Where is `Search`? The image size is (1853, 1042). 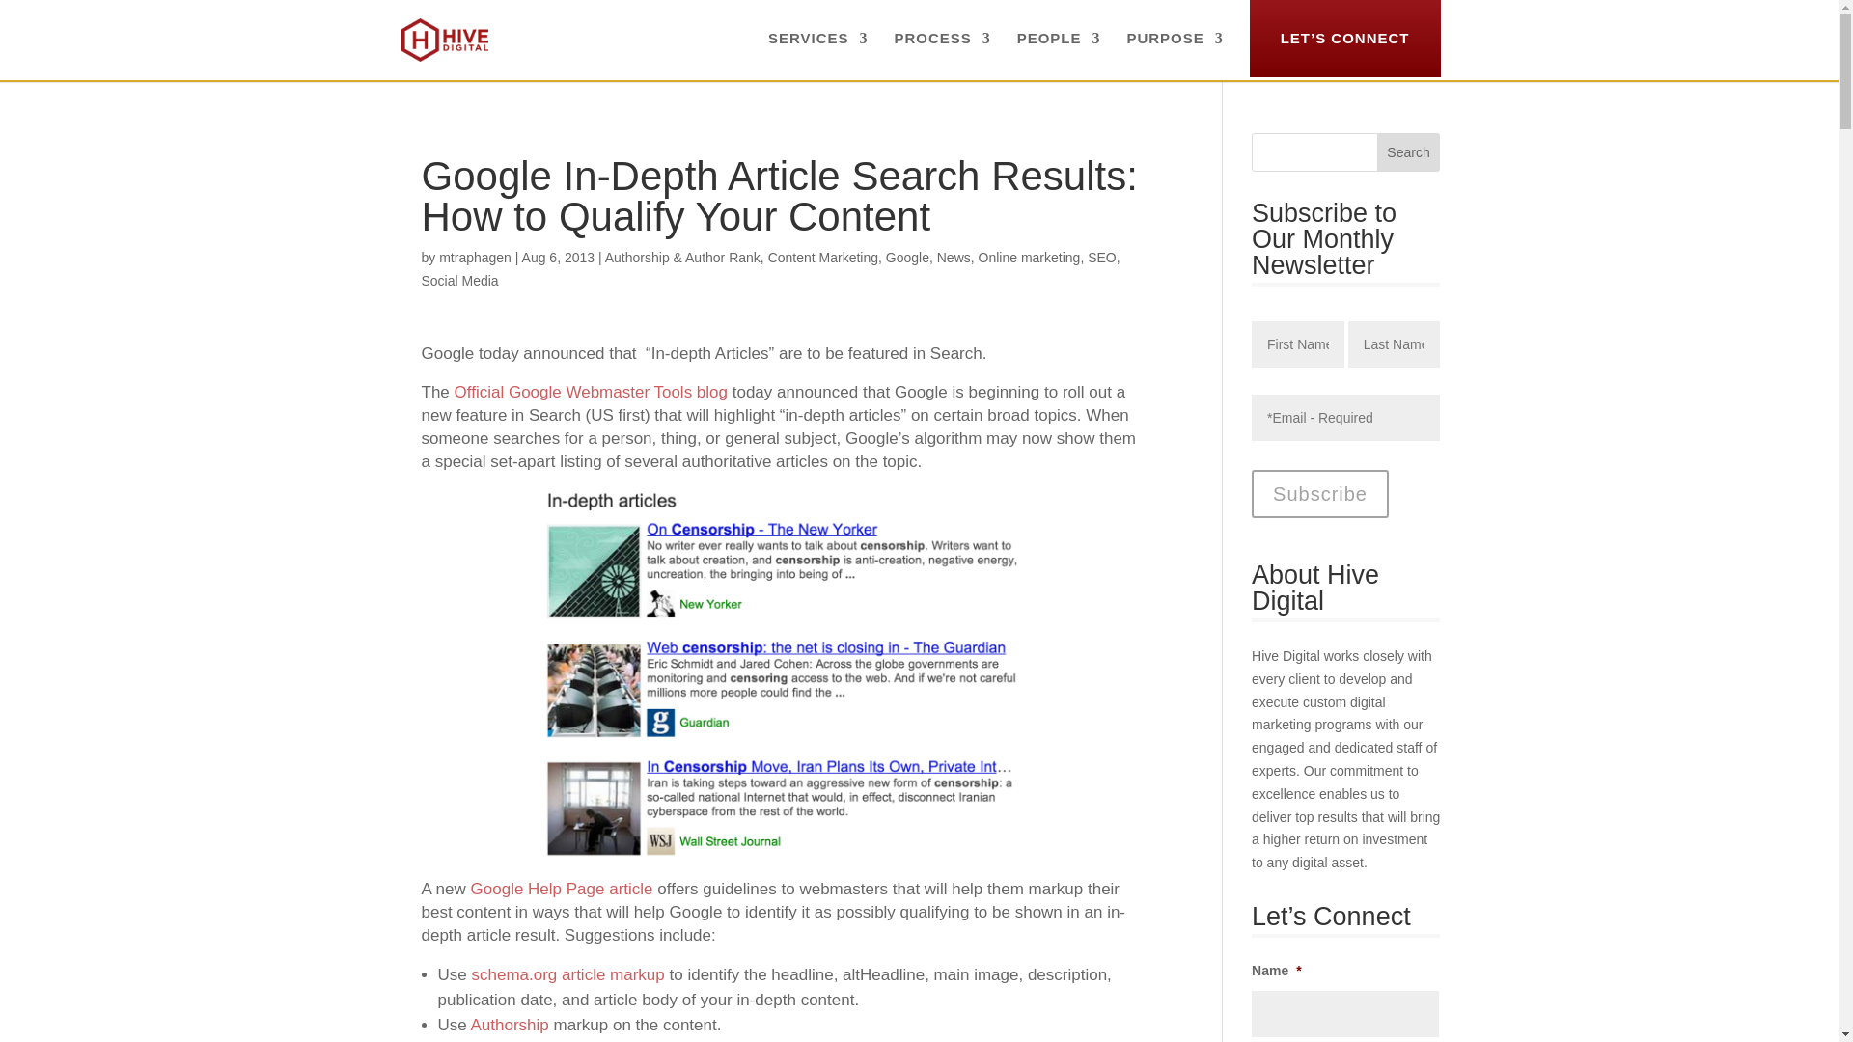
Search is located at coordinates (1409, 152).